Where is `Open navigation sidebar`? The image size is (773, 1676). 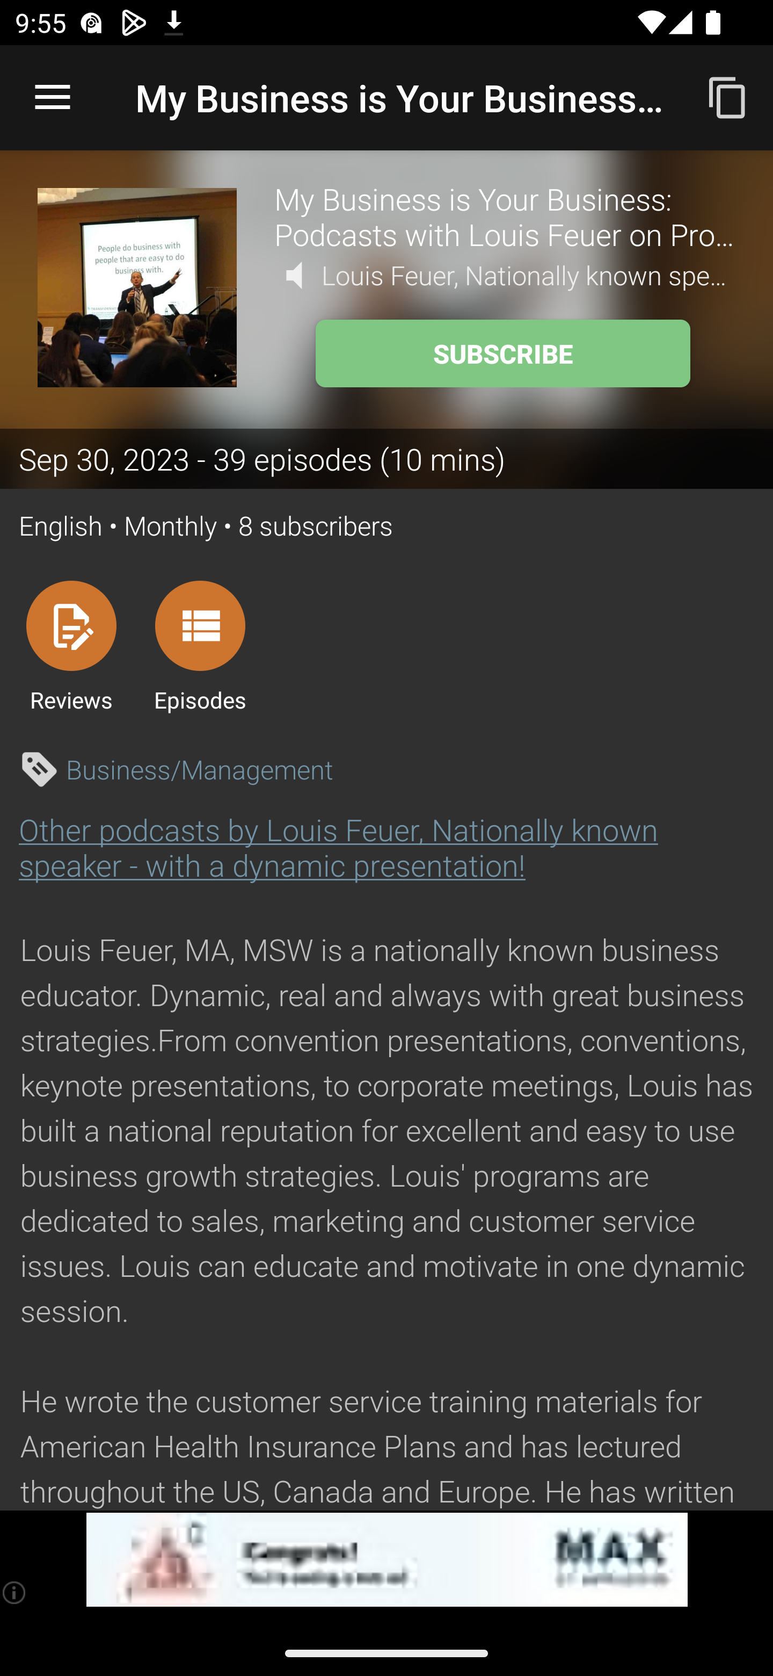 Open navigation sidebar is located at coordinates (53, 98).